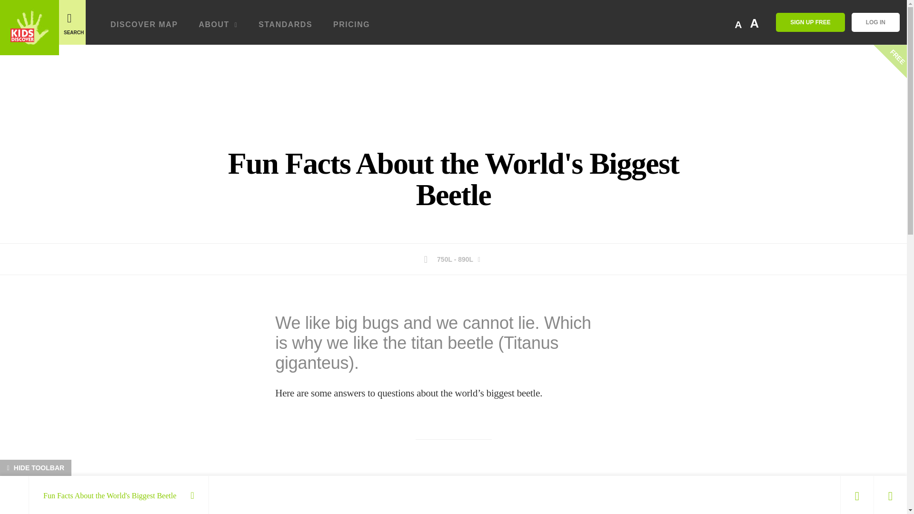 This screenshot has width=914, height=514. Describe the element at coordinates (35, 467) in the screenshot. I see `HIDE TOOLBAR` at that location.